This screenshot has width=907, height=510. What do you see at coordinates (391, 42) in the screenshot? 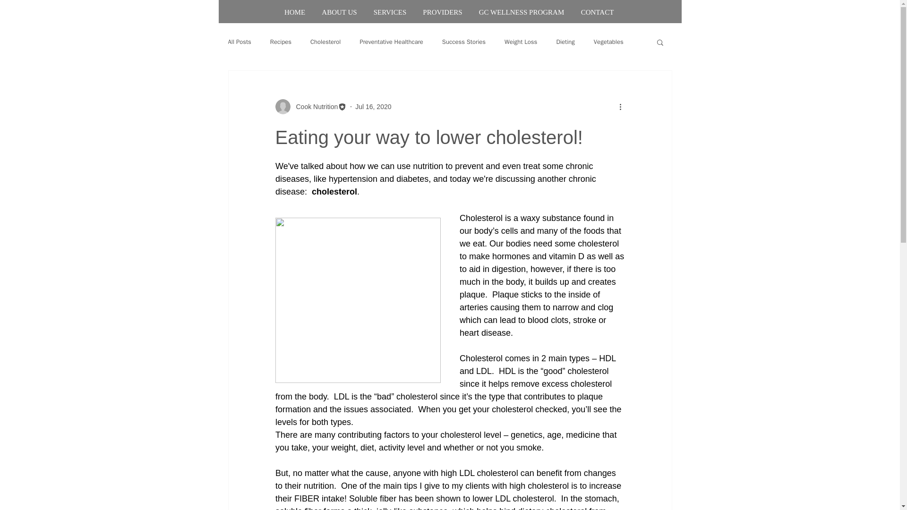
I see `Preventative Healthcare` at bounding box center [391, 42].